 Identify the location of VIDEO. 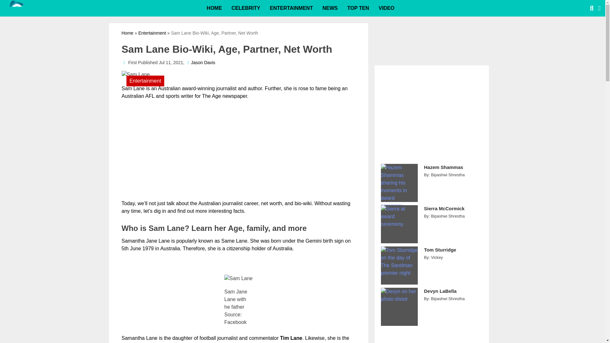
(386, 8).